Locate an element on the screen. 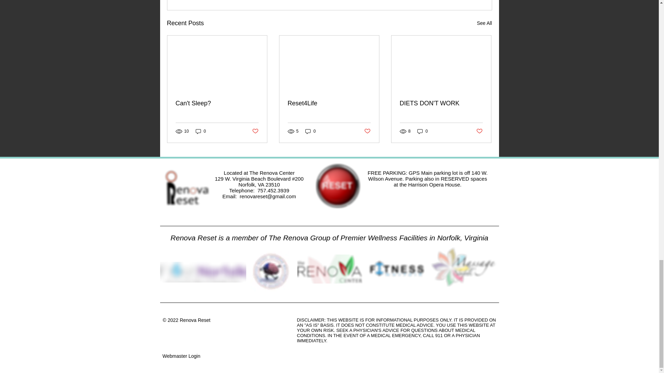 This screenshot has width=664, height=373. See All is located at coordinates (484, 23).